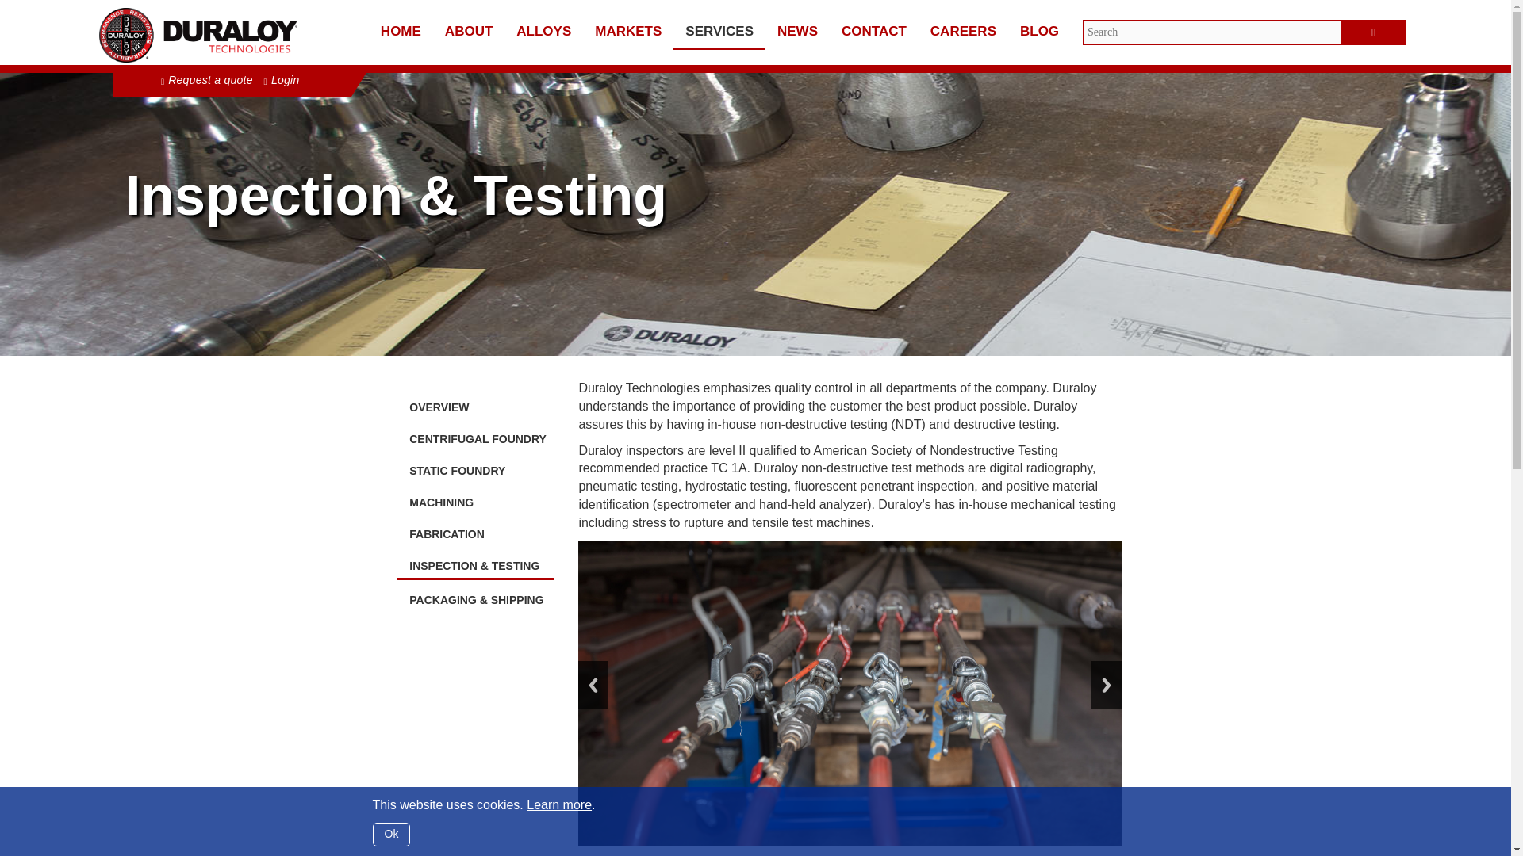  I want to click on Login, so click(282, 79).